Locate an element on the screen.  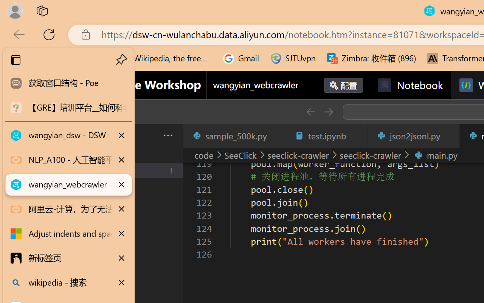
SJTUvpn is located at coordinates (293, 58).